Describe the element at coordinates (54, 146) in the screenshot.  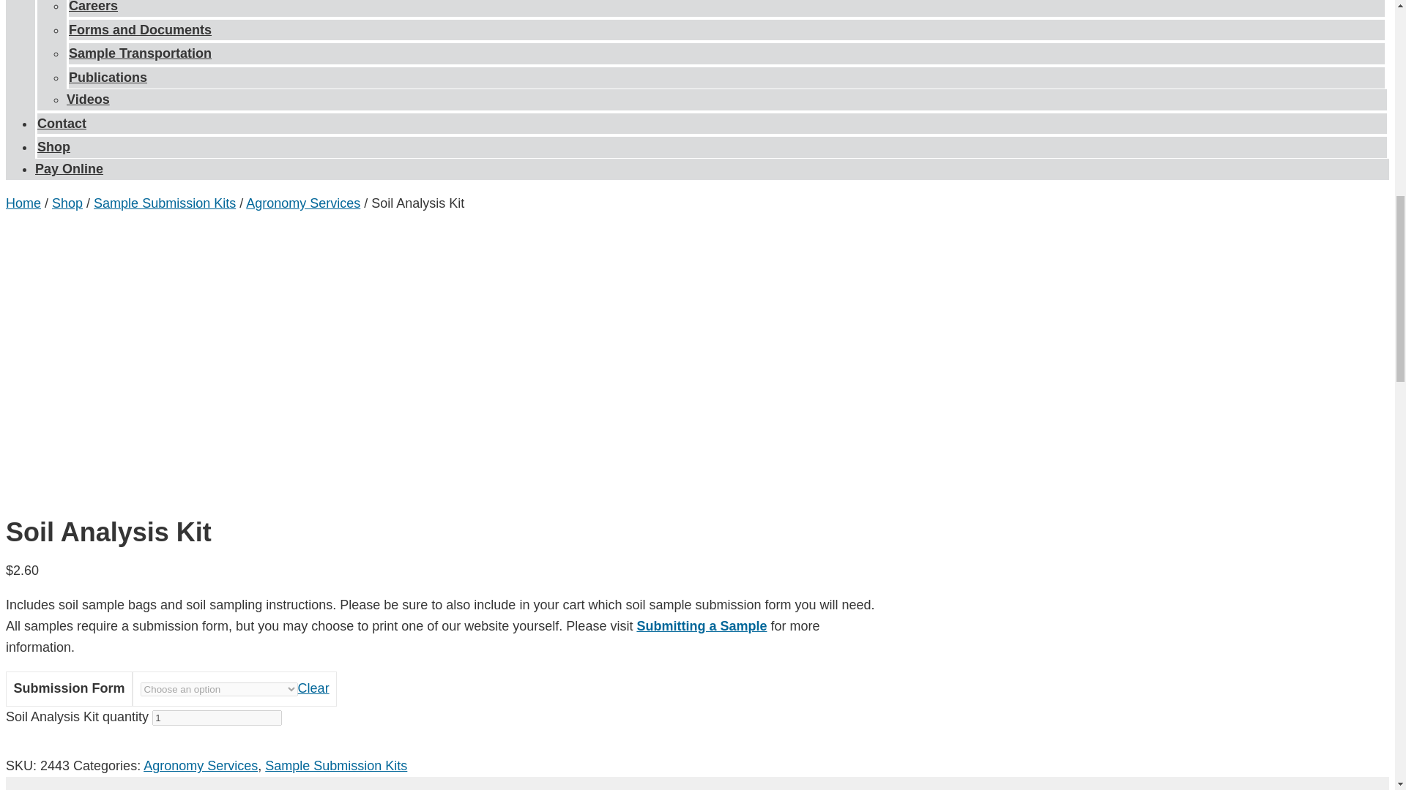
I see `Shop` at that location.